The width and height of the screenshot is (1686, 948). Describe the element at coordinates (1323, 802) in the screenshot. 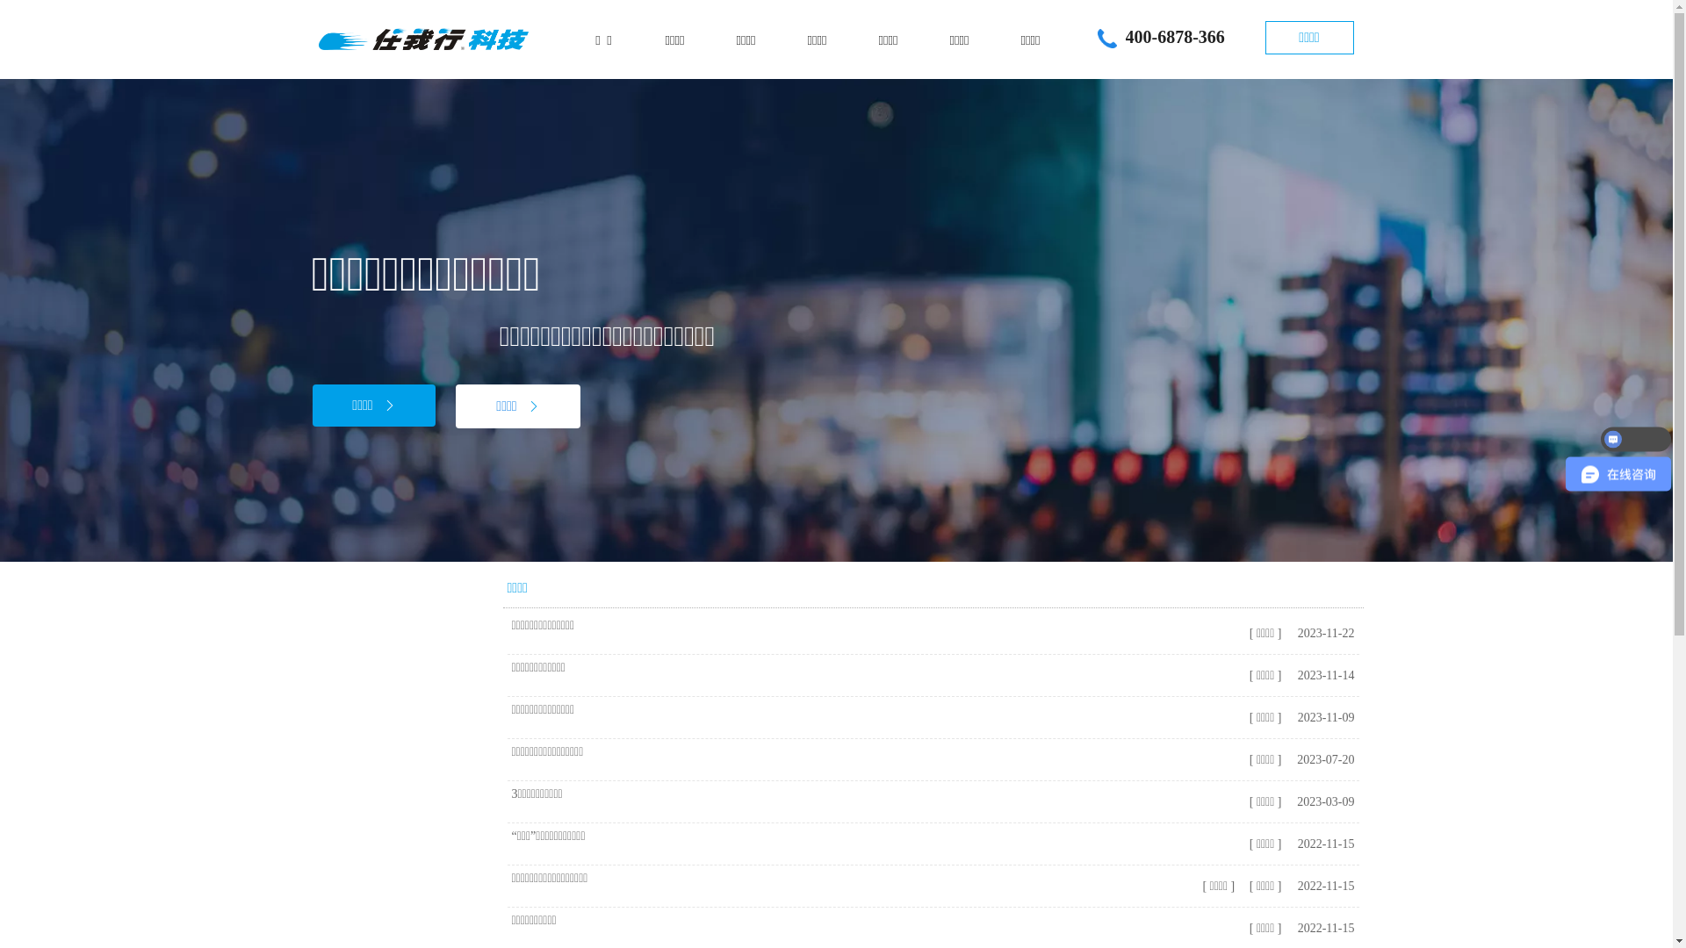

I see `2023-03-09` at that location.